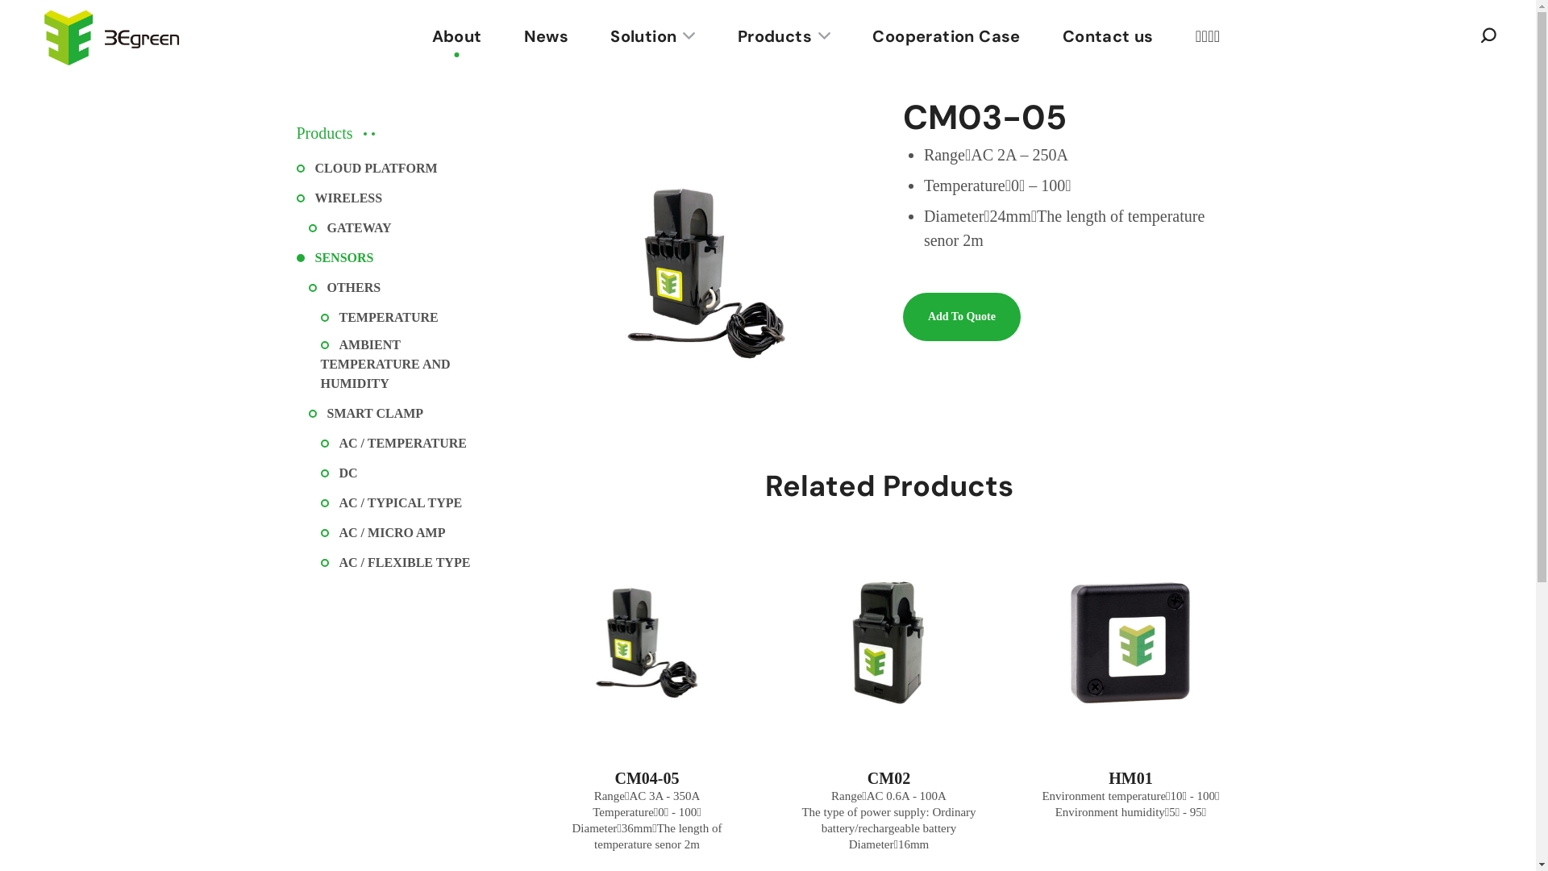 The width and height of the screenshot is (1548, 871). What do you see at coordinates (384, 533) in the screenshot?
I see `AC / MICRO AMP` at bounding box center [384, 533].